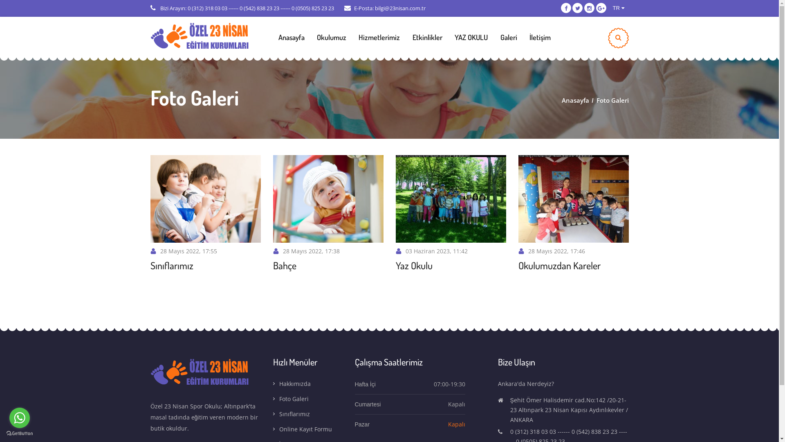  Describe the element at coordinates (385, 8) in the screenshot. I see `E-Posta: bilgi@23nisan.com.tr` at that location.